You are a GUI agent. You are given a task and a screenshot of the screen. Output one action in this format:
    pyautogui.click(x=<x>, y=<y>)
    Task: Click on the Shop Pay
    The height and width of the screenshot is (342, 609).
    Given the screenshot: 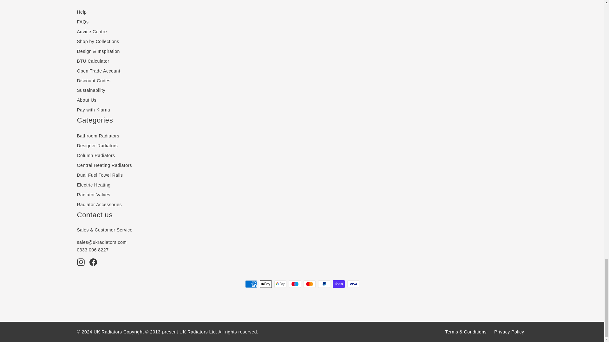 What is the action you would take?
    pyautogui.click(x=338, y=284)
    